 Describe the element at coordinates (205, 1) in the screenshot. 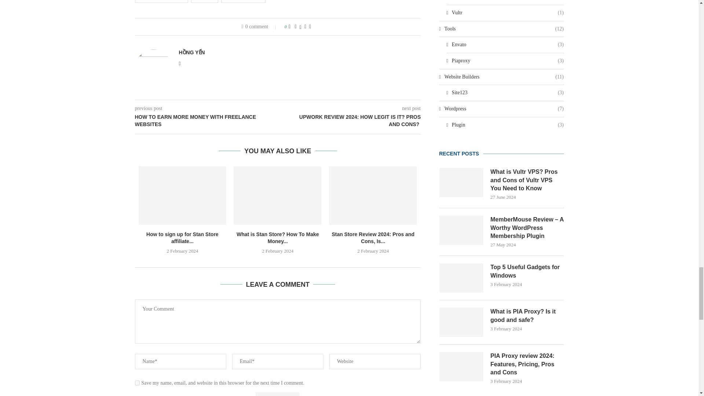

I see `UPWORK` at that location.